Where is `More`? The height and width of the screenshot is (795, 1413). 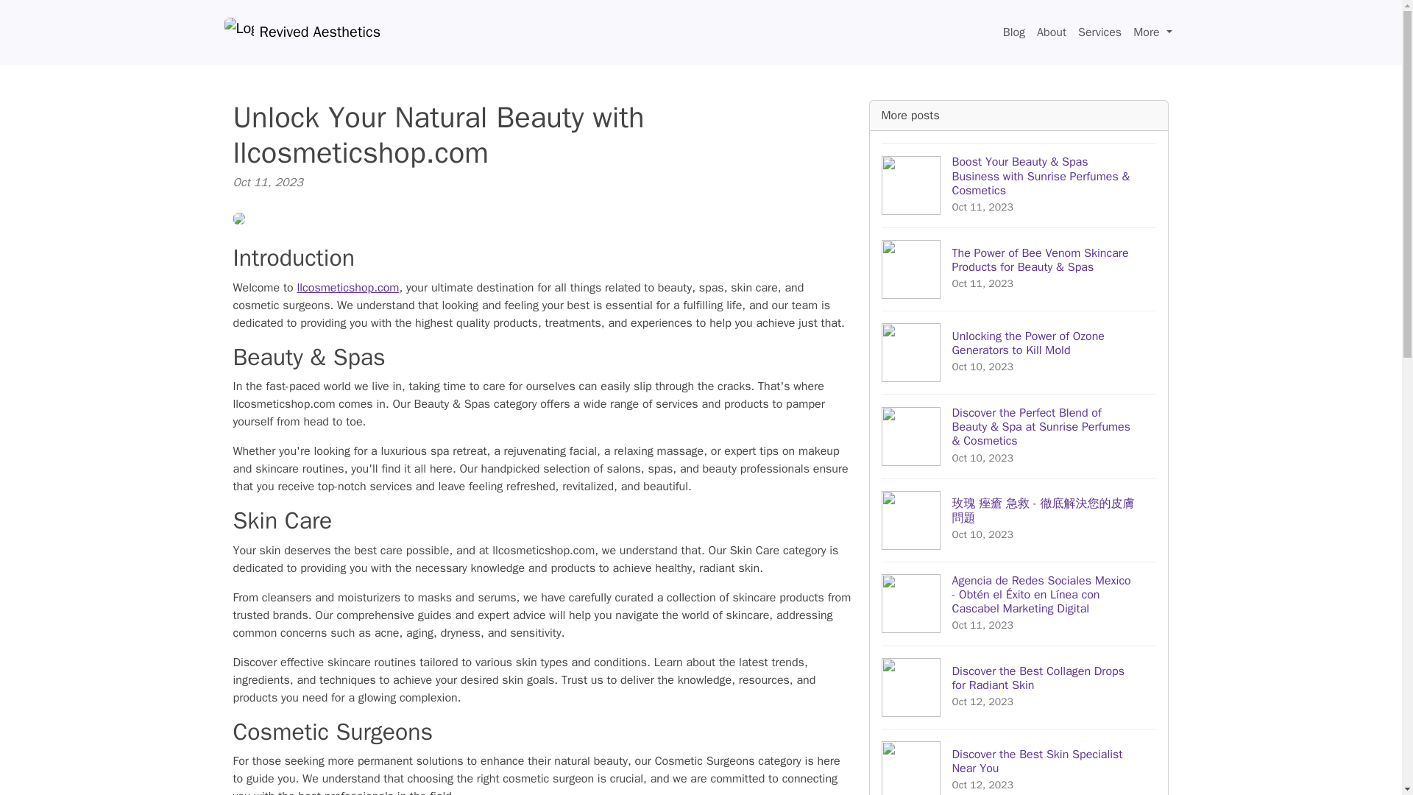
More is located at coordinates (1152, 32).